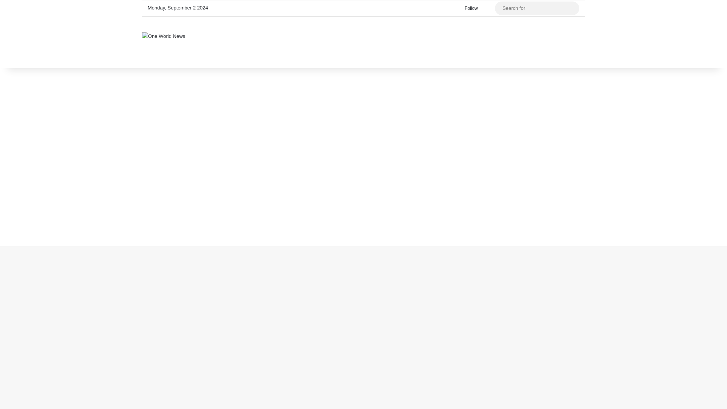  Describe the element at coordinates (164, 36) in the screenshot. I see `One World News` at that location.